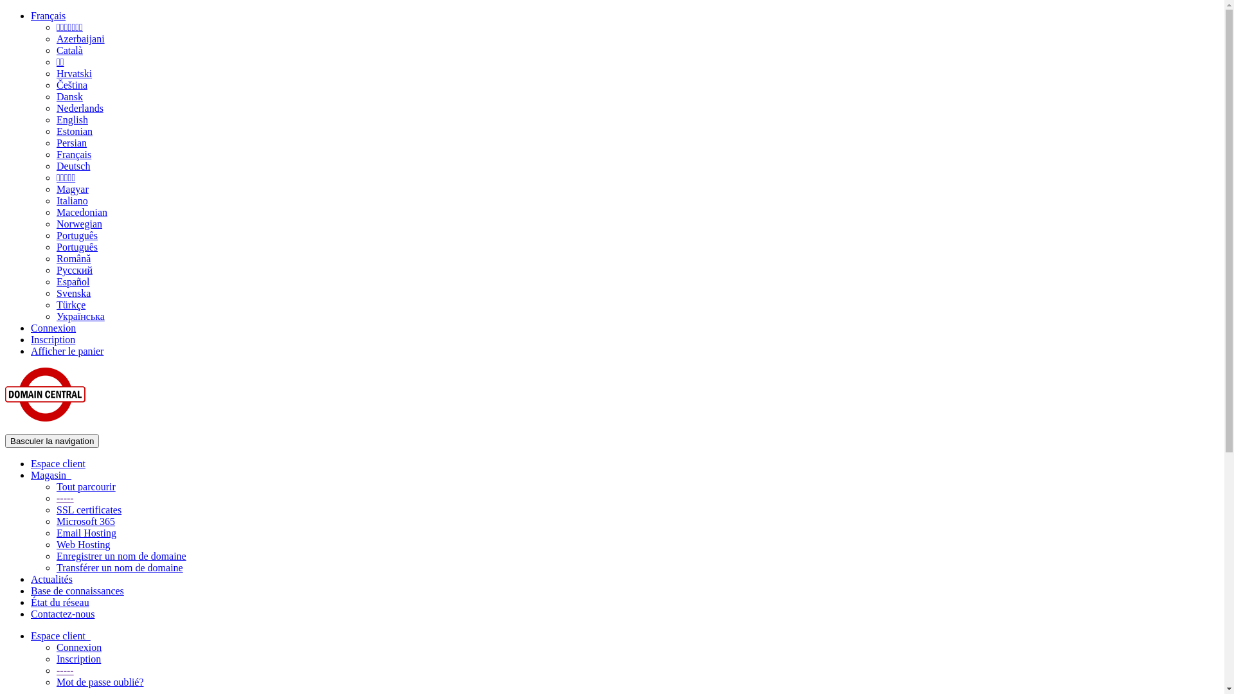 This screenshot has height=694, width=1234. Describe the element at coordinates (66, 671) in the screenshot. I see `-----` at that location.